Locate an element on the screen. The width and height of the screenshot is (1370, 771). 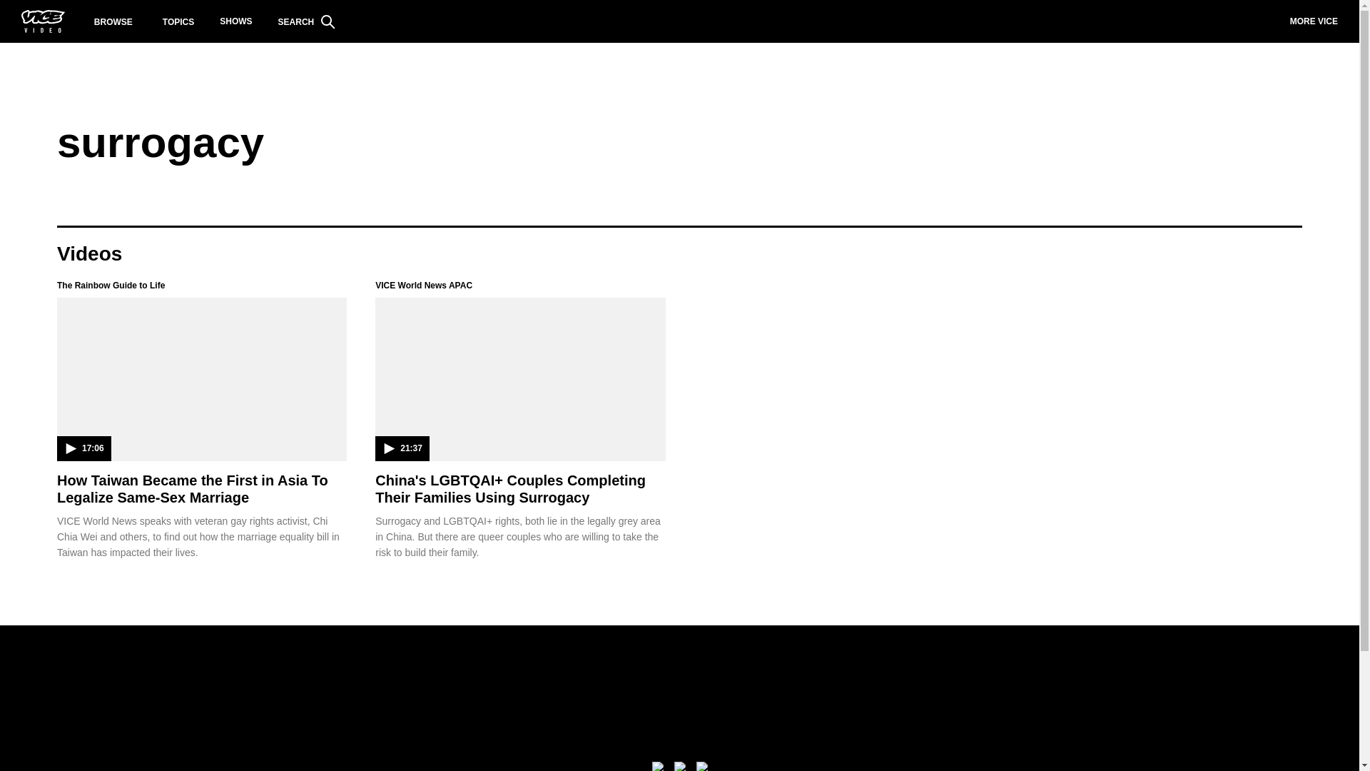
MORE VICE is located at coordinates (1314, 21).